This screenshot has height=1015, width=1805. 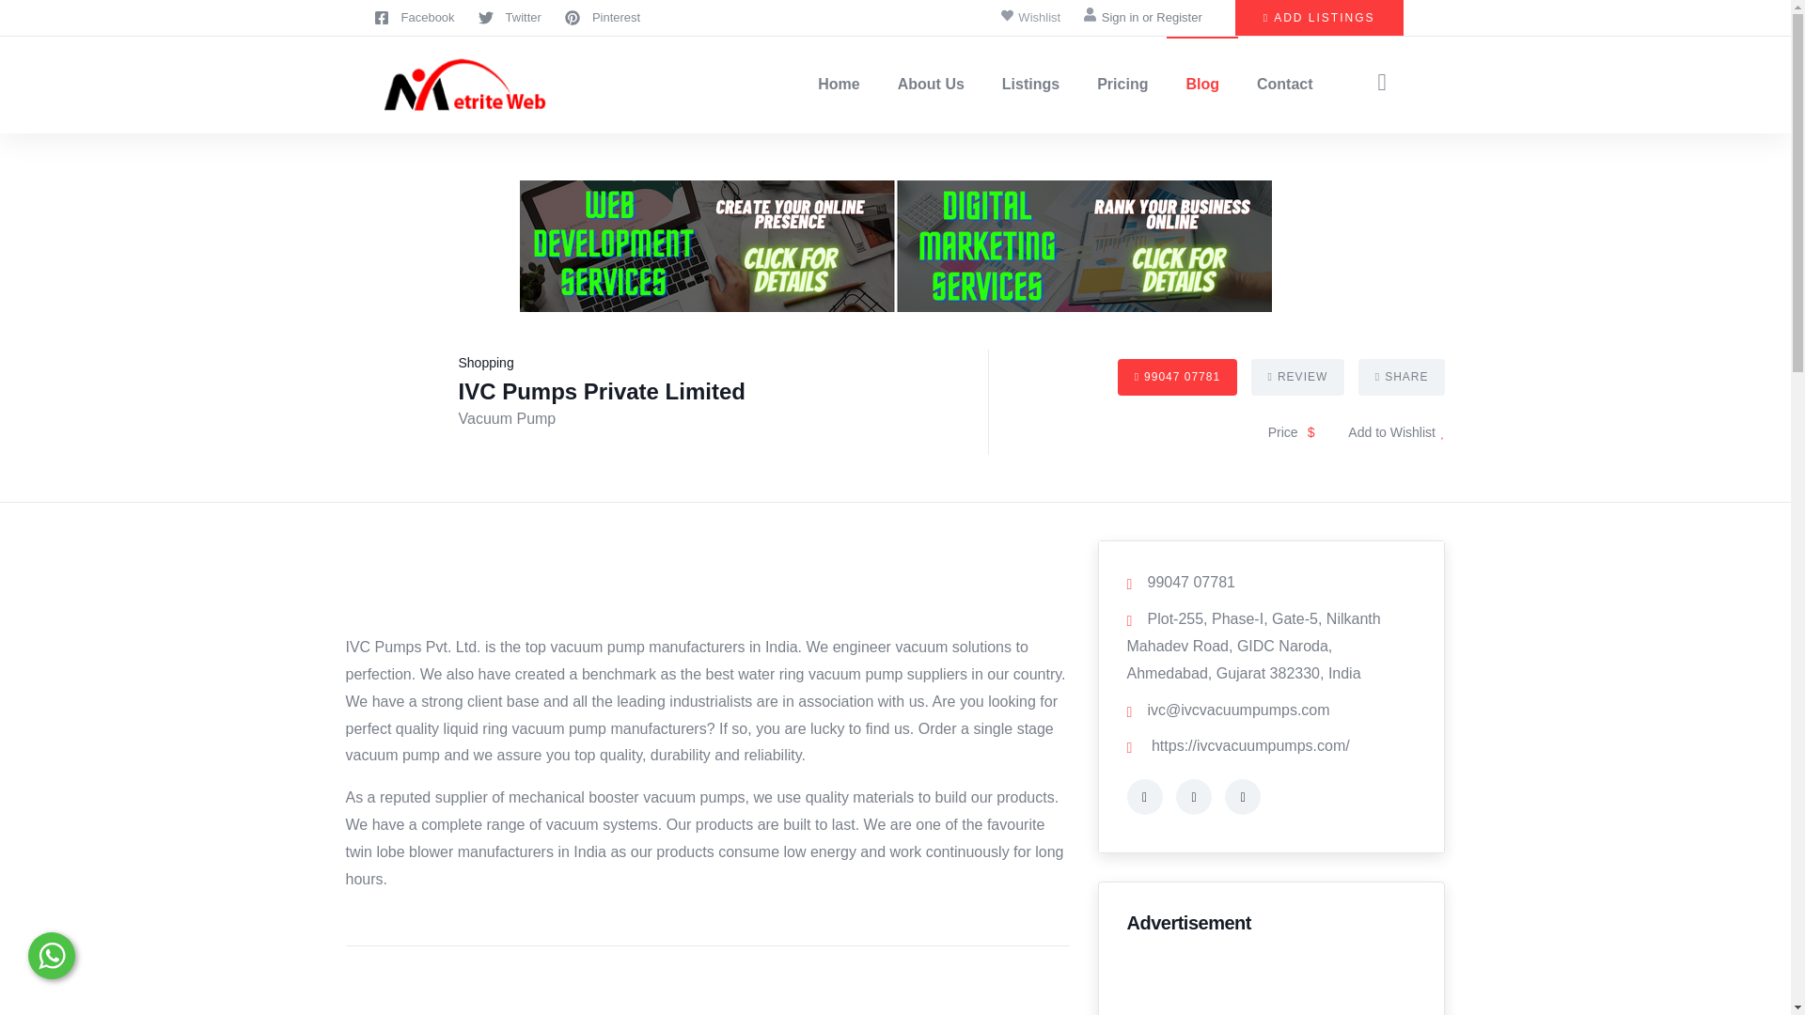 I want to click on Pricing, so click(x=1122, y=85).